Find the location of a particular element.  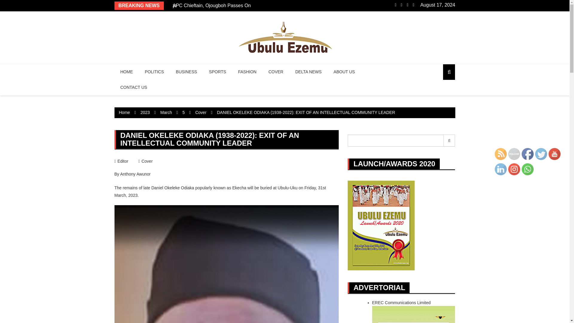

Instagram is located at coordinates (514, 169).